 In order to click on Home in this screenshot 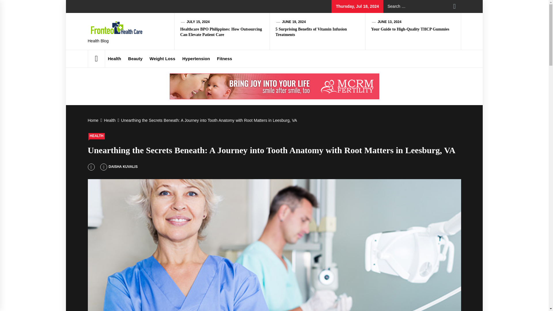, I will do `click(94, 120)`.